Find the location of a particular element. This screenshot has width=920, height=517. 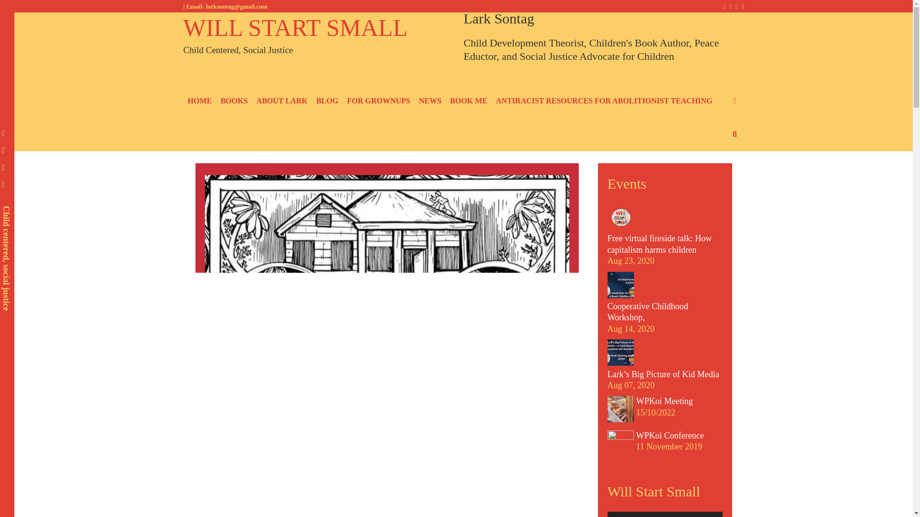

ABOUT LARK is located at coordinates (282, 101).